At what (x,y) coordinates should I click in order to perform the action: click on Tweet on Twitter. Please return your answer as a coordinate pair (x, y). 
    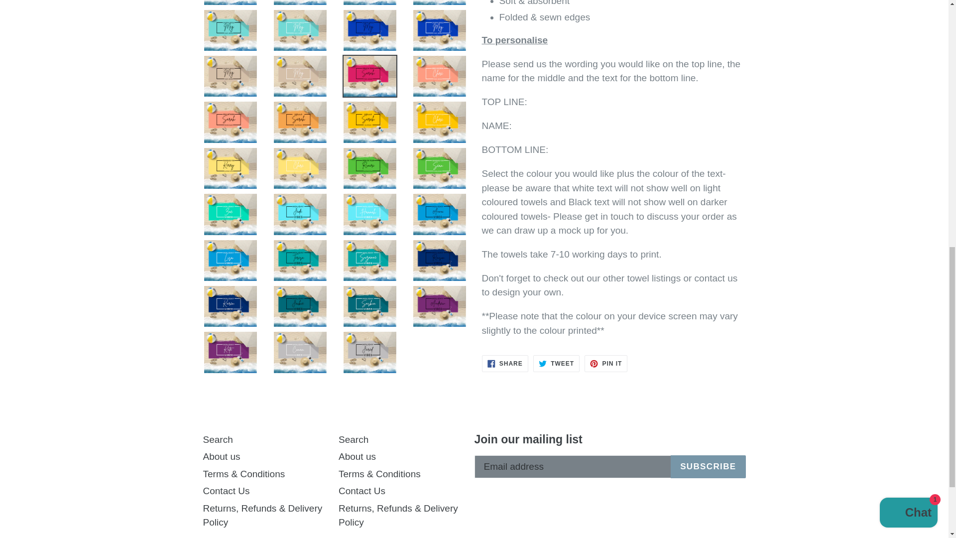
    Looking at the image, I should click on (556, 364).